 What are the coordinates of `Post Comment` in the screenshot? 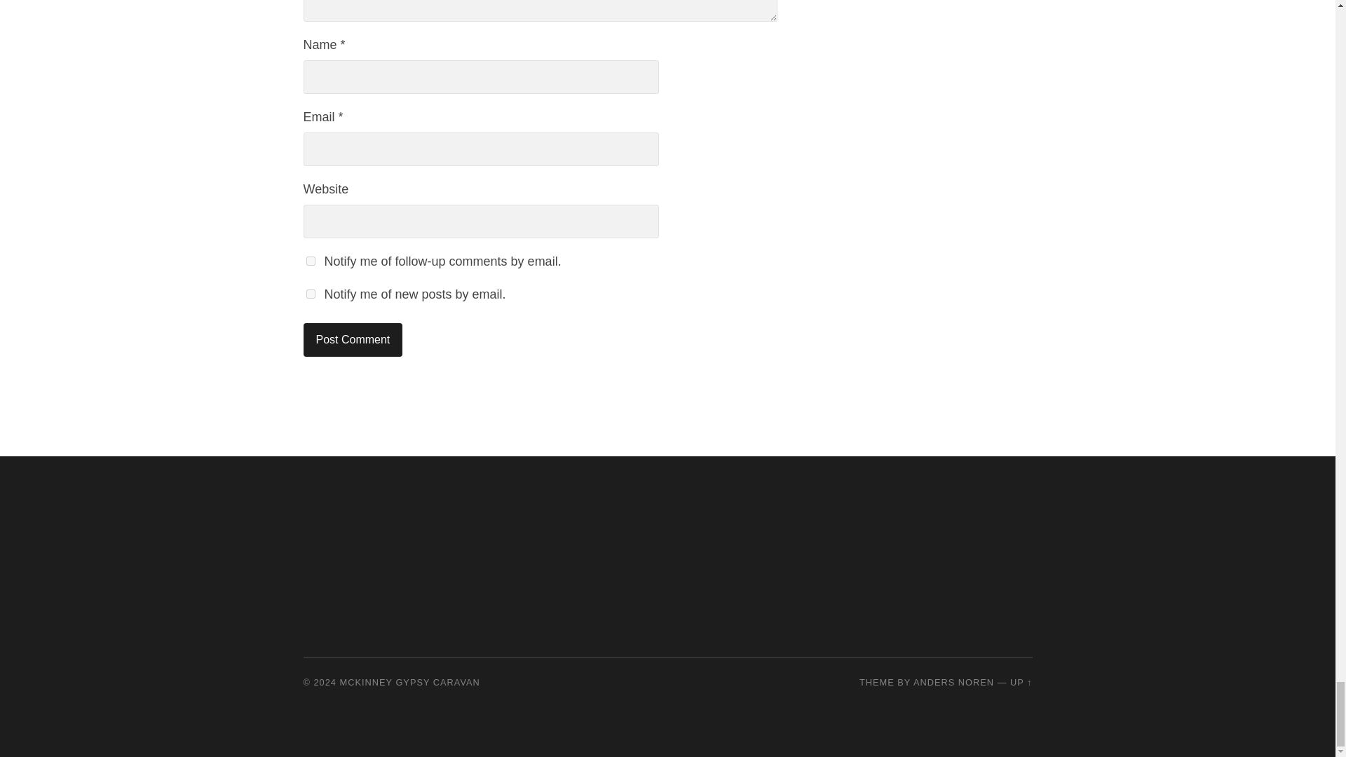 It's located at (353, 339).